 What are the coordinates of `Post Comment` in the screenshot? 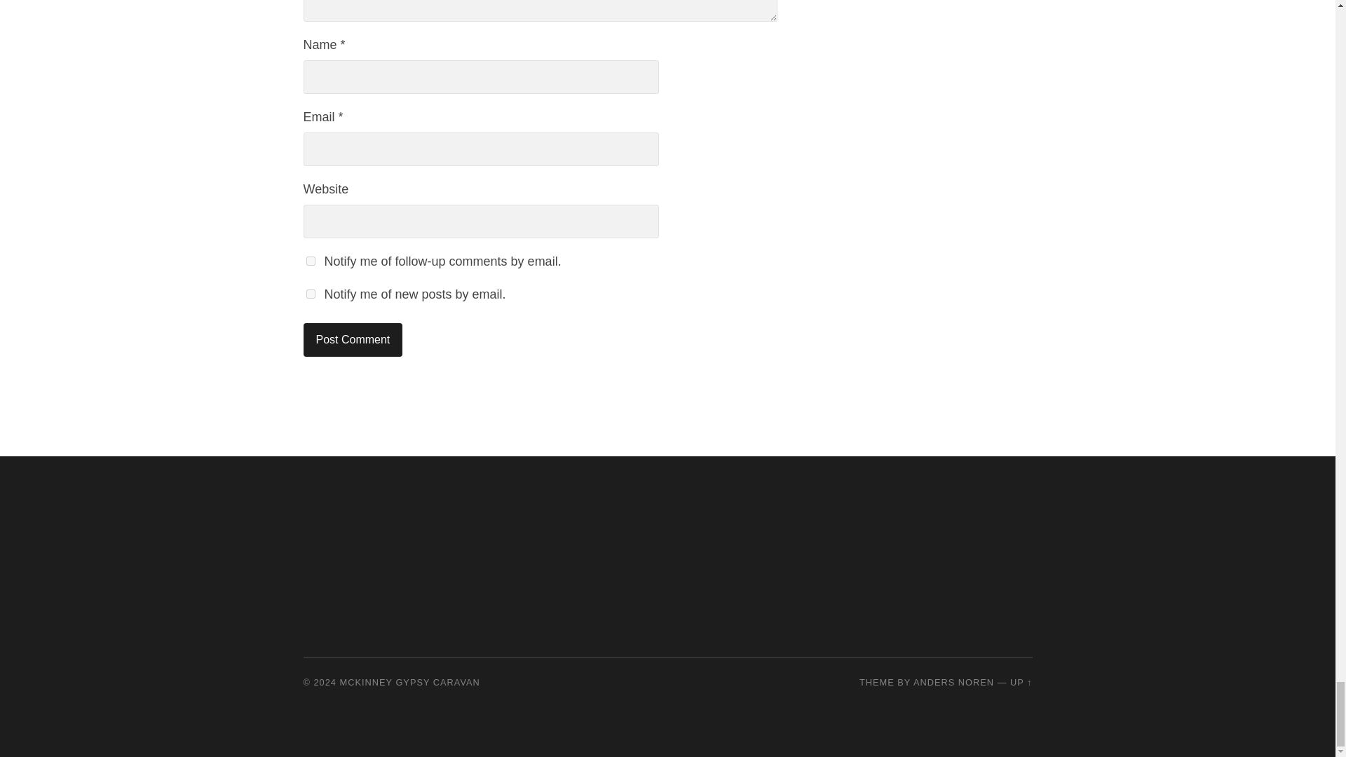 It's located at (353, 339).